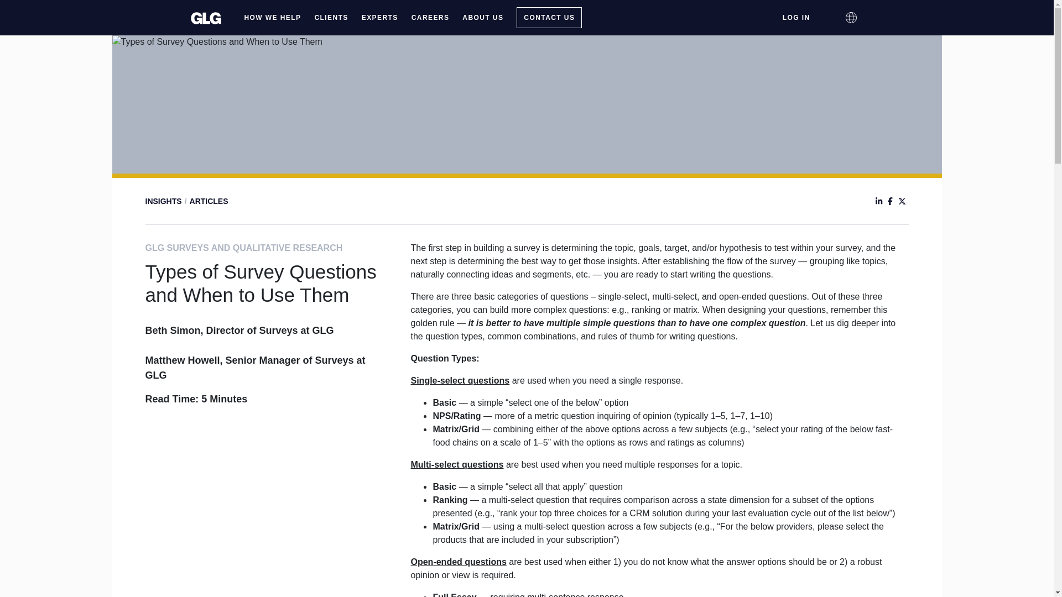 The height and width of the screenshot is (597, 1062). Describe the element at coordinates (331, 18) in the screenshot. I see `CLIENTS` at that location.